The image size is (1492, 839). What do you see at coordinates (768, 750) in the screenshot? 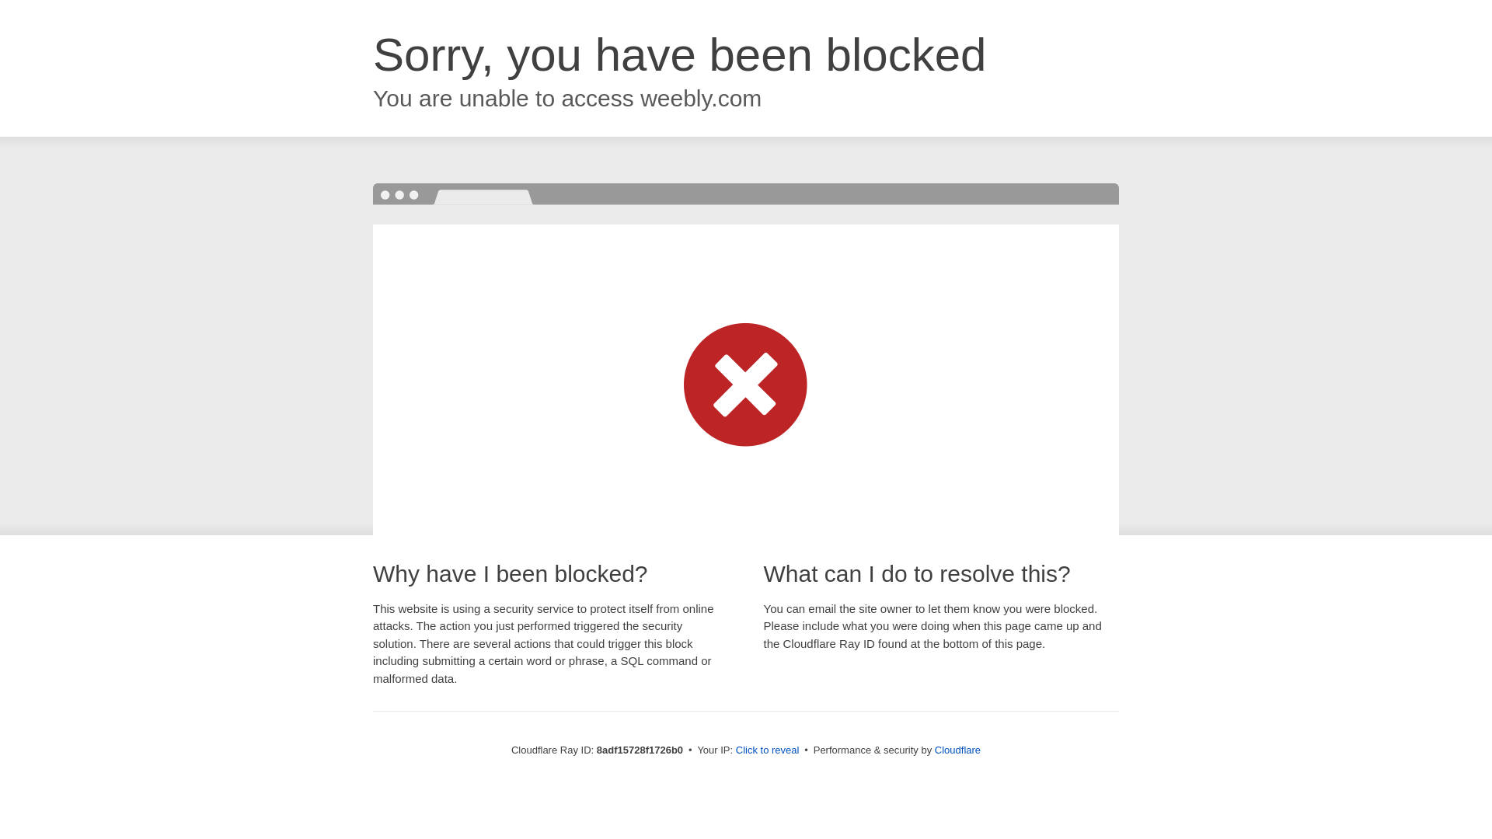
I see `Click to reveal` at bounding box center [768, 750].